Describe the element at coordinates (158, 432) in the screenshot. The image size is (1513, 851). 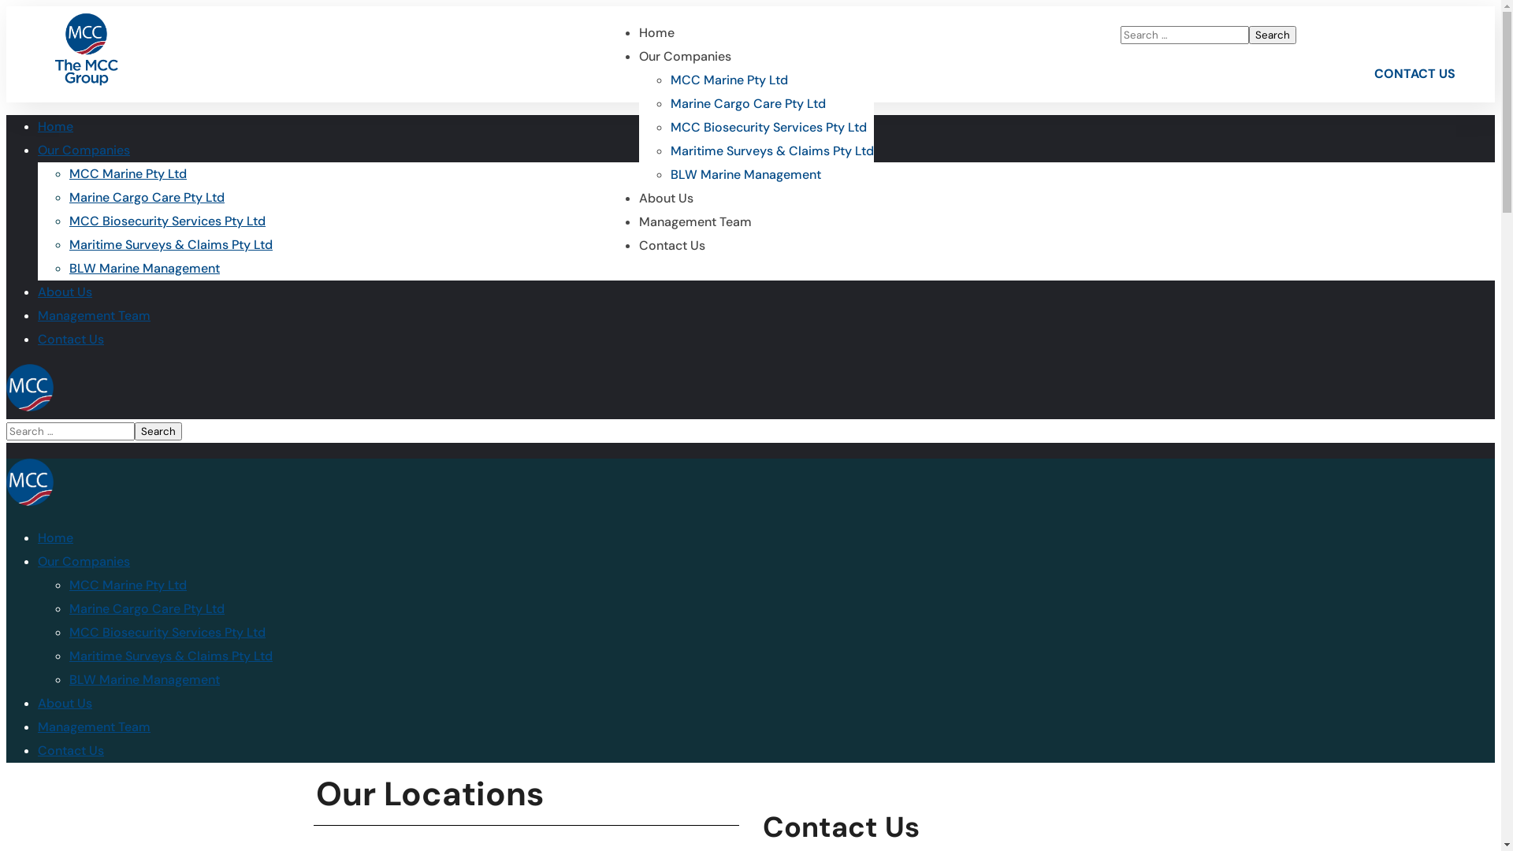
I see `Search` at that location.